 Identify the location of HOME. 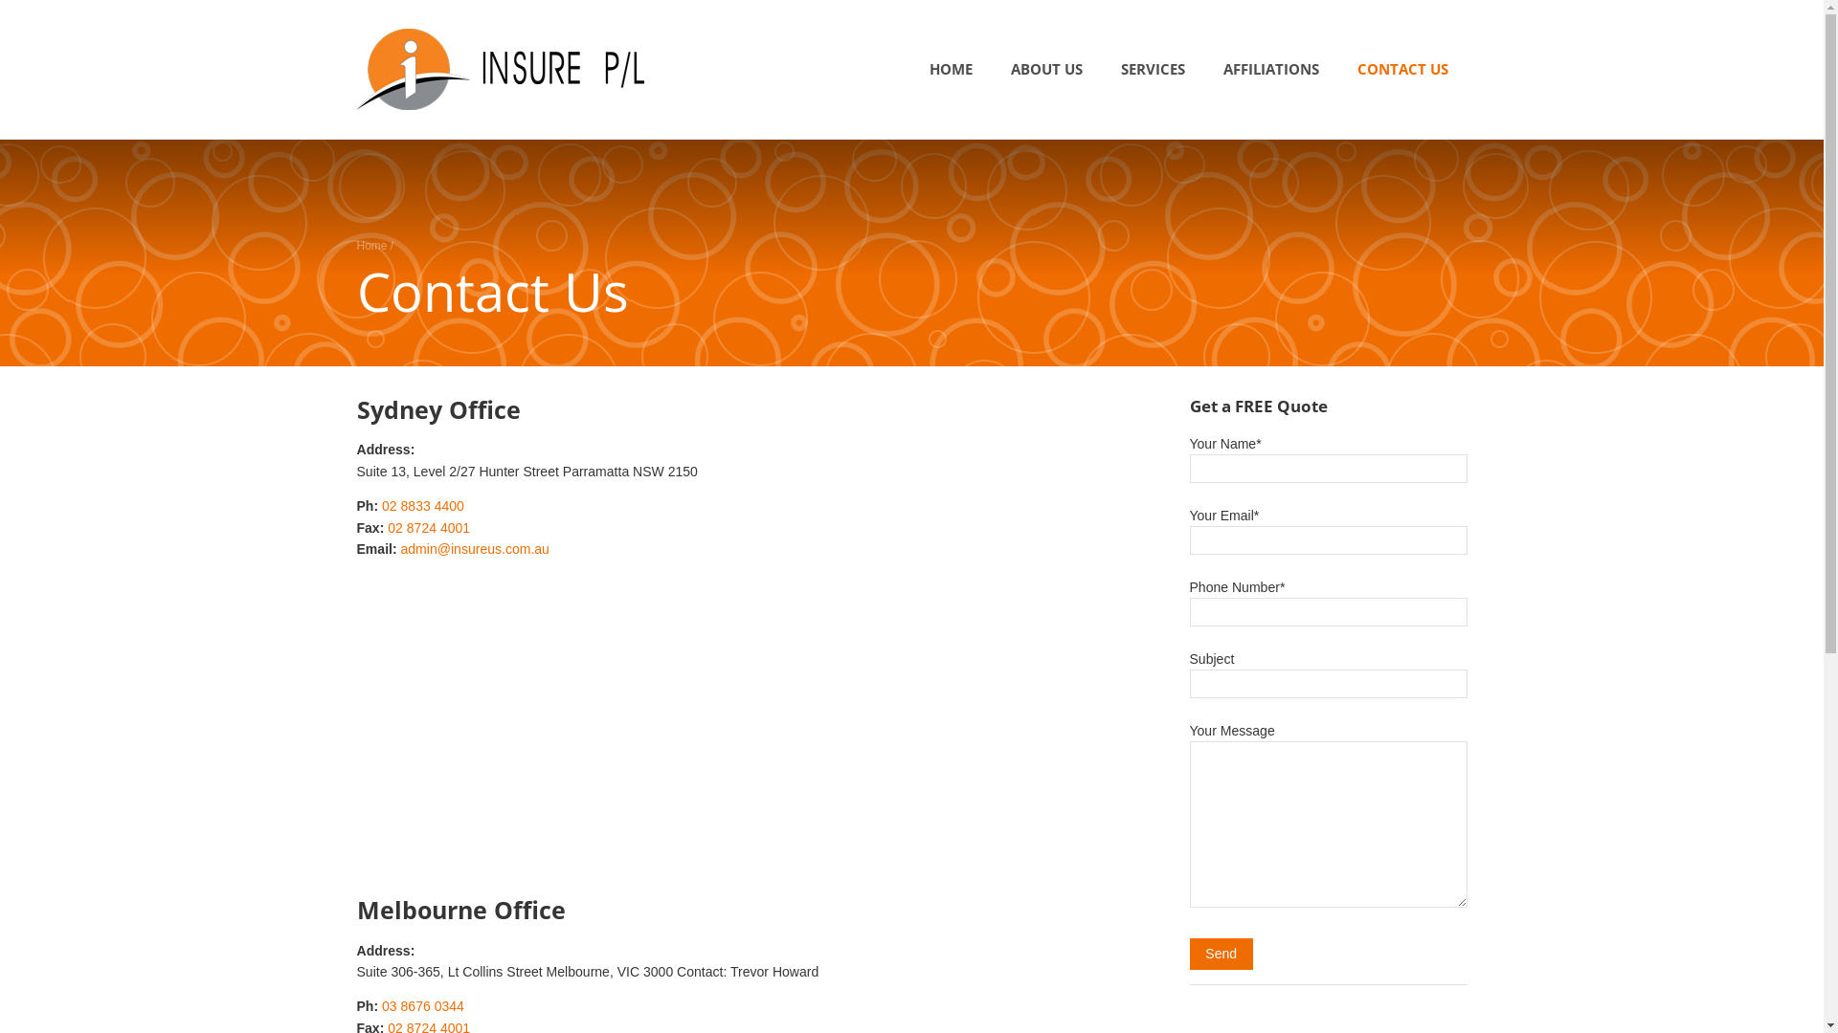
(950, 69).